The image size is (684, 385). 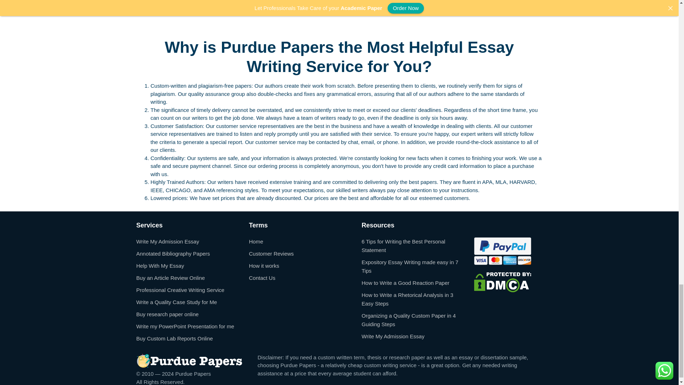 I want to click on Read more, so click(x=155, y=12).